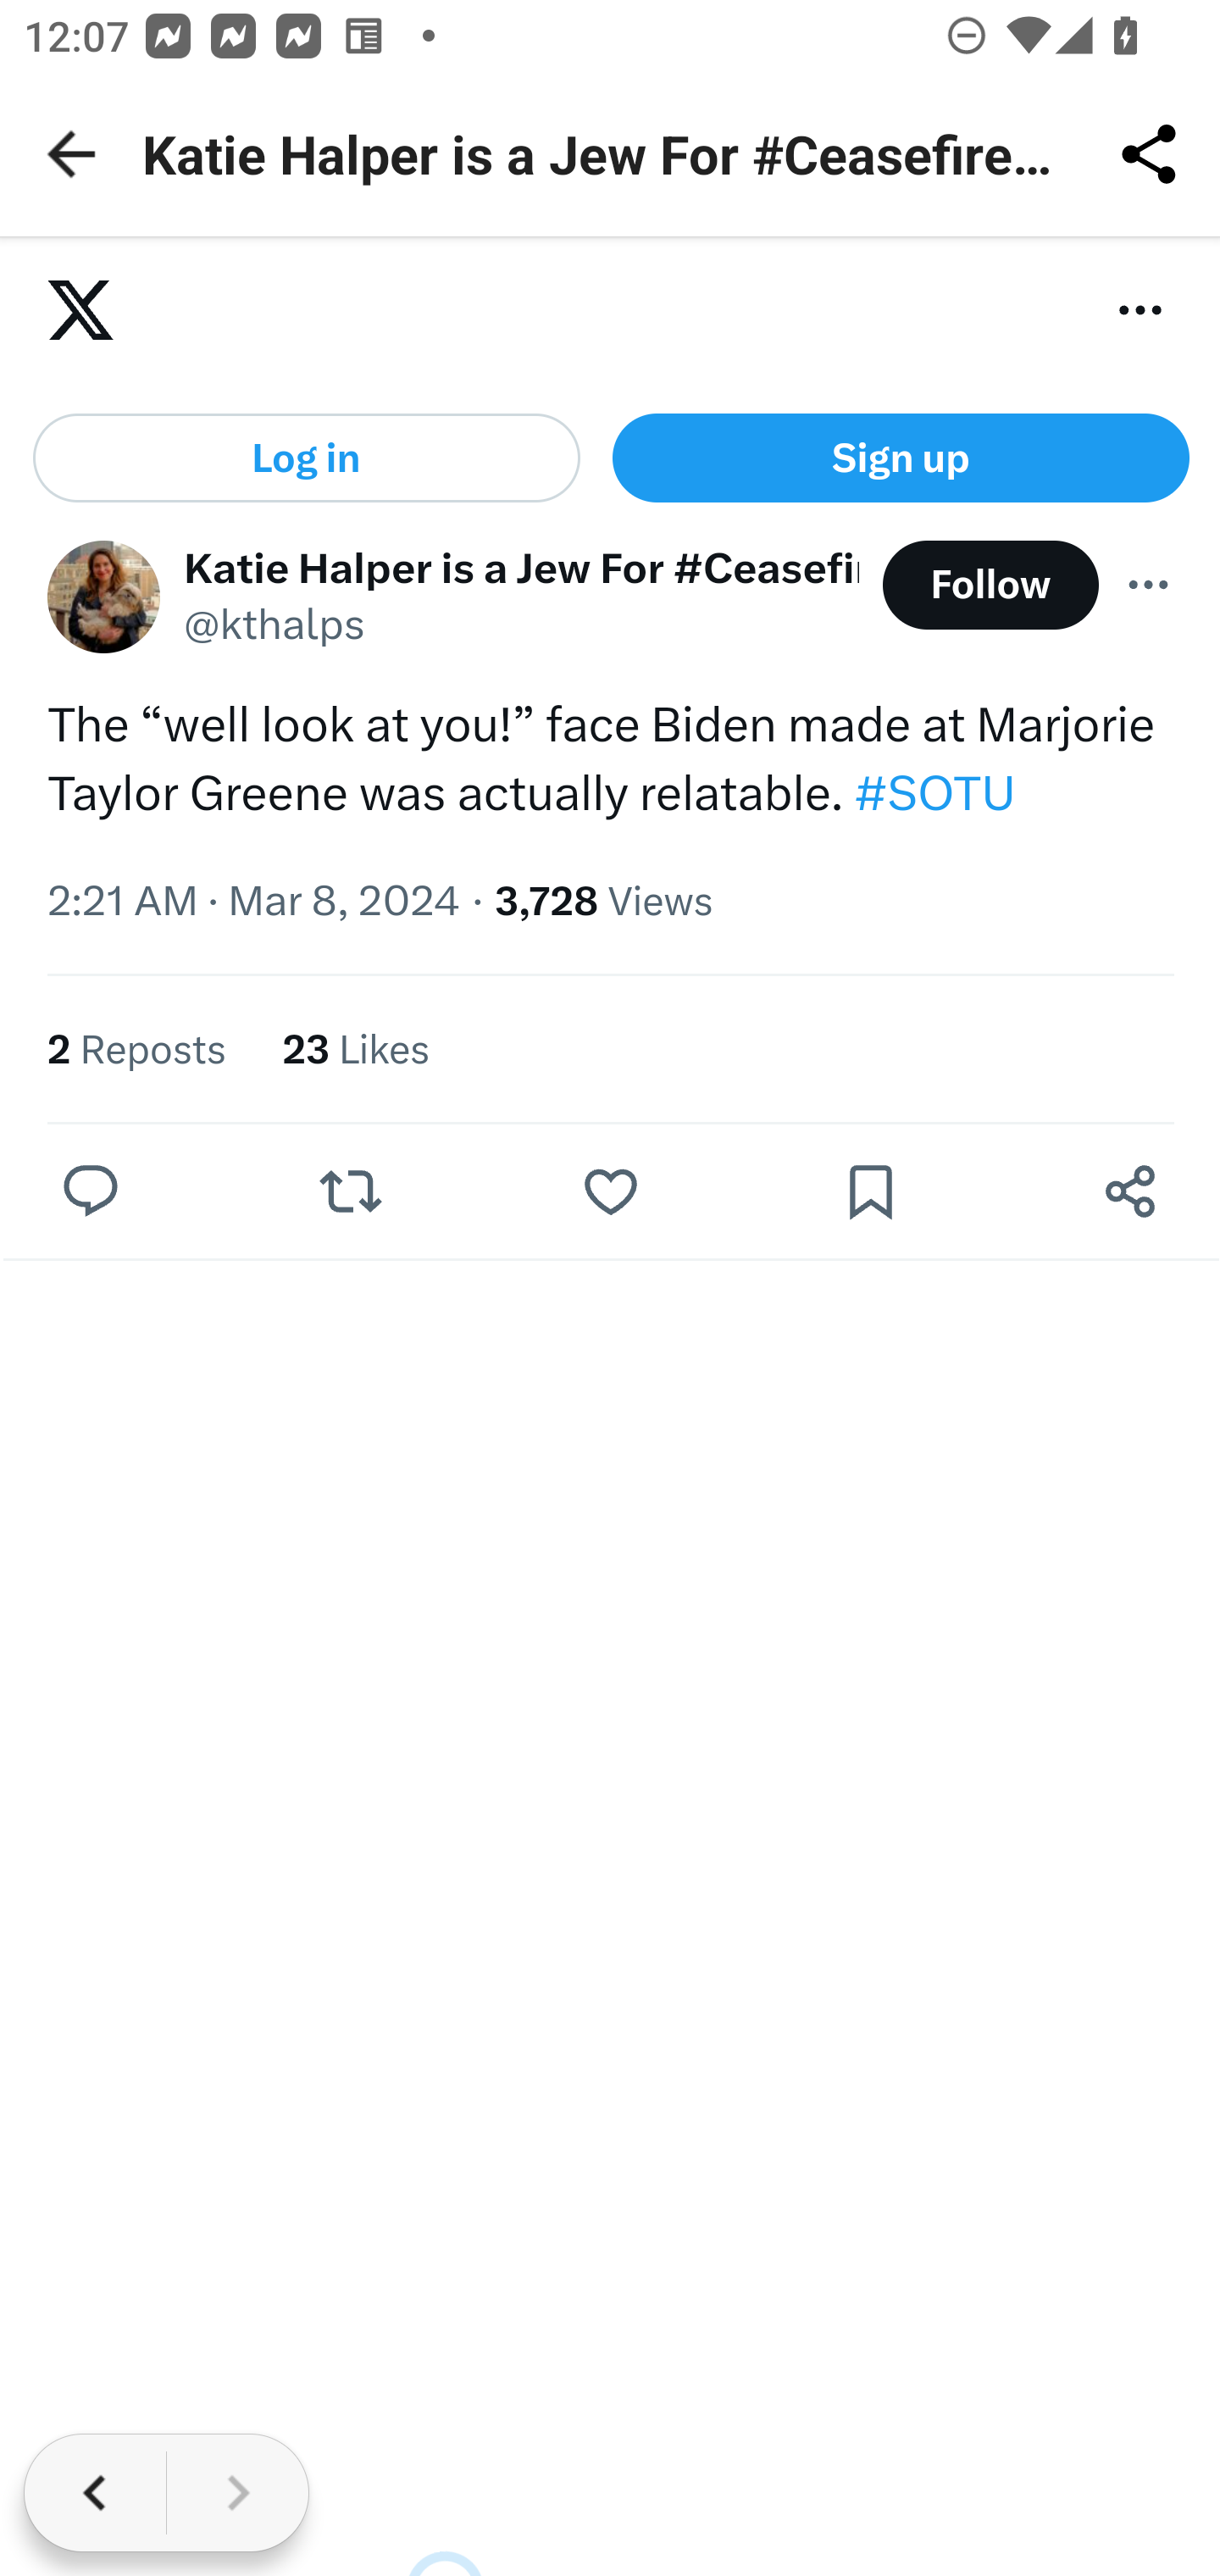  What do you see at coordinates (610, 1195) in the screenshot?
I see `Like` at bounding box center [610, 1195].